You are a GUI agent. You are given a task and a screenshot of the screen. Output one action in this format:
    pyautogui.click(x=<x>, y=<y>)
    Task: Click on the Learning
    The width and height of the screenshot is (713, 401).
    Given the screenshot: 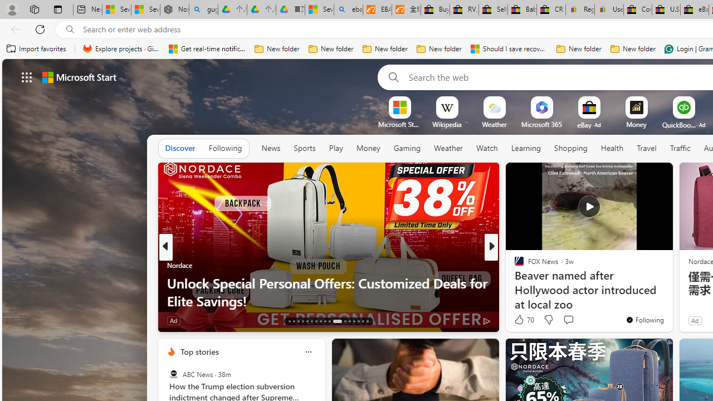 What is the action you would take?
    pyautogui.click(x=526, y=148)
    